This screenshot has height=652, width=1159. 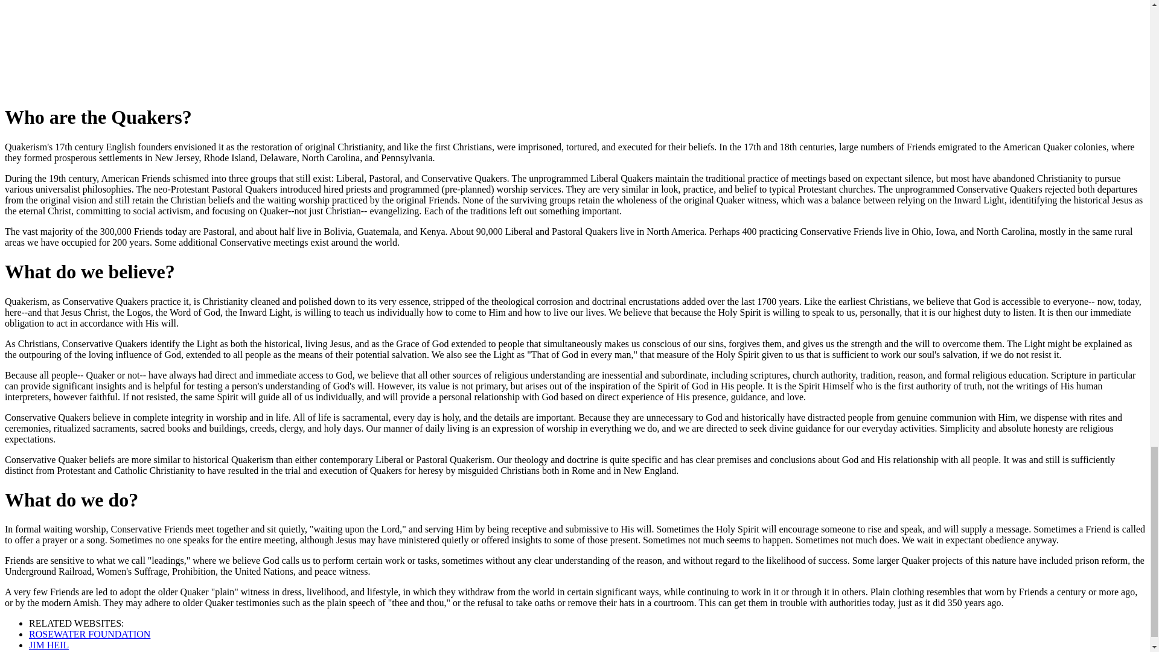 What do you see at coordinates (89, 634) in the screenshot?
I see `ROSEWATER FOUNDATION` at bounding box center [89, 634].